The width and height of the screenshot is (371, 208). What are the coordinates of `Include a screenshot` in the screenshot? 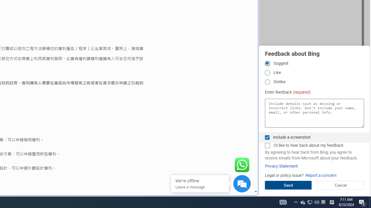 It's located at (267, 138).